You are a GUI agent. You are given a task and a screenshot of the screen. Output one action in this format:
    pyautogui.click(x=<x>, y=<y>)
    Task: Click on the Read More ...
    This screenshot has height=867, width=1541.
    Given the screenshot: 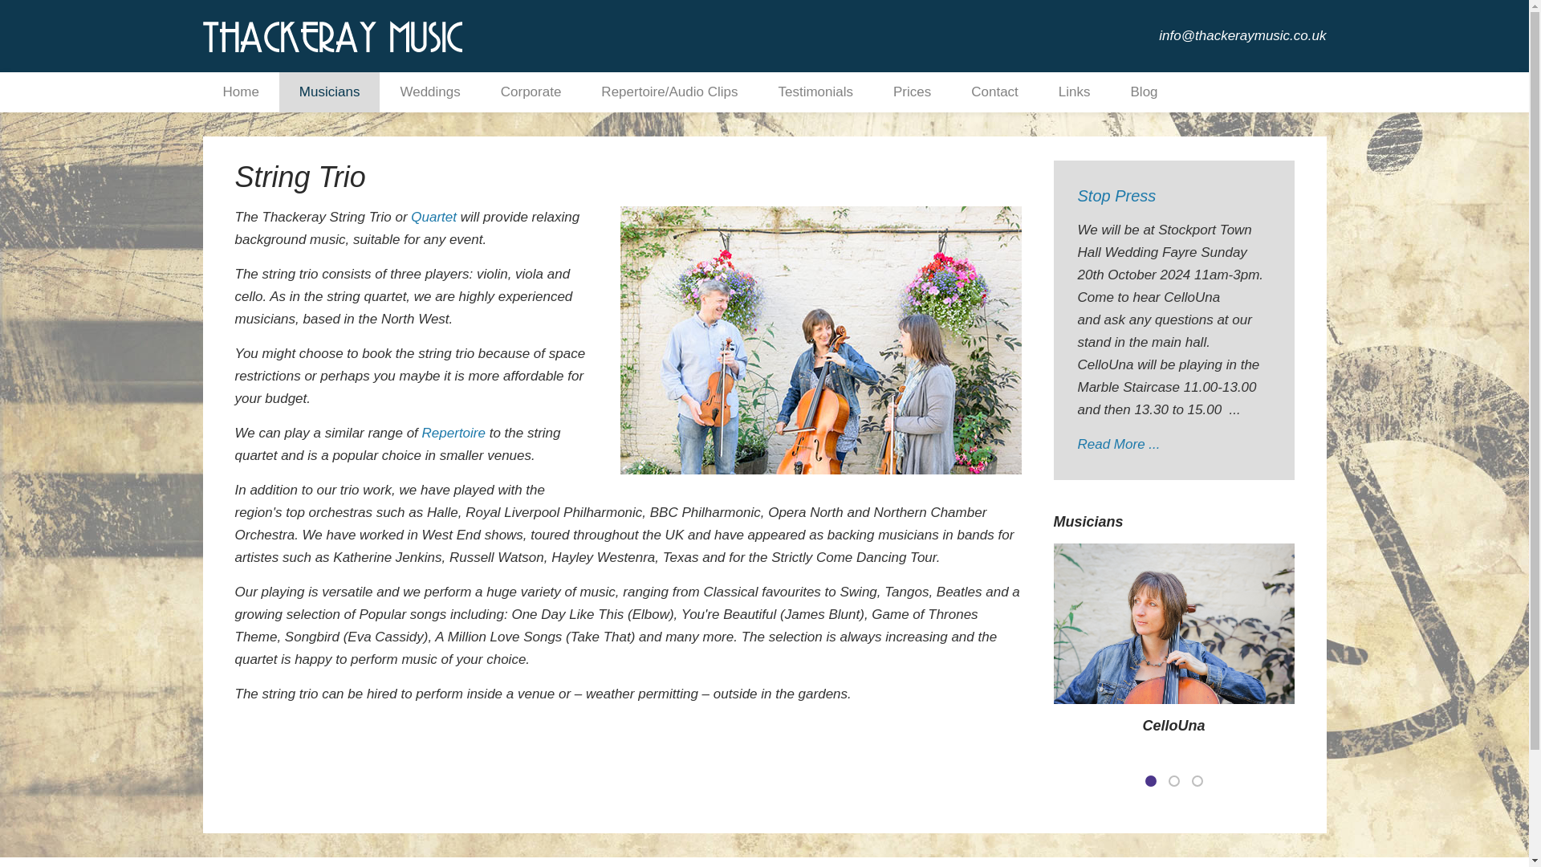 What is the action you would take?
    pyautogui.click(x=1119, y=444)
    